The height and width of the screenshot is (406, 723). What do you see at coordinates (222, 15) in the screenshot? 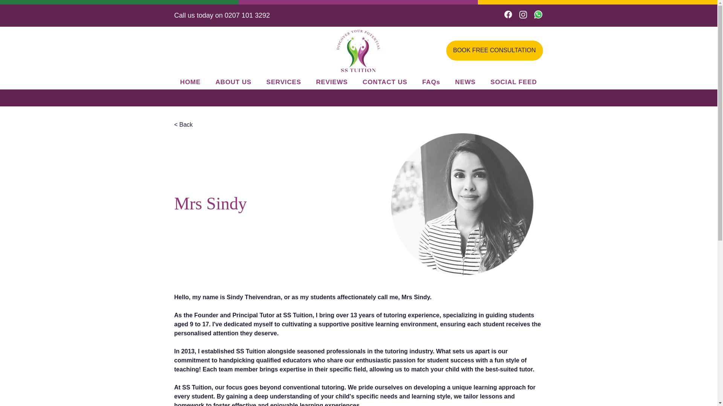
I see `Call us today on 0207 101 3292` at bounding box center [222, 15].